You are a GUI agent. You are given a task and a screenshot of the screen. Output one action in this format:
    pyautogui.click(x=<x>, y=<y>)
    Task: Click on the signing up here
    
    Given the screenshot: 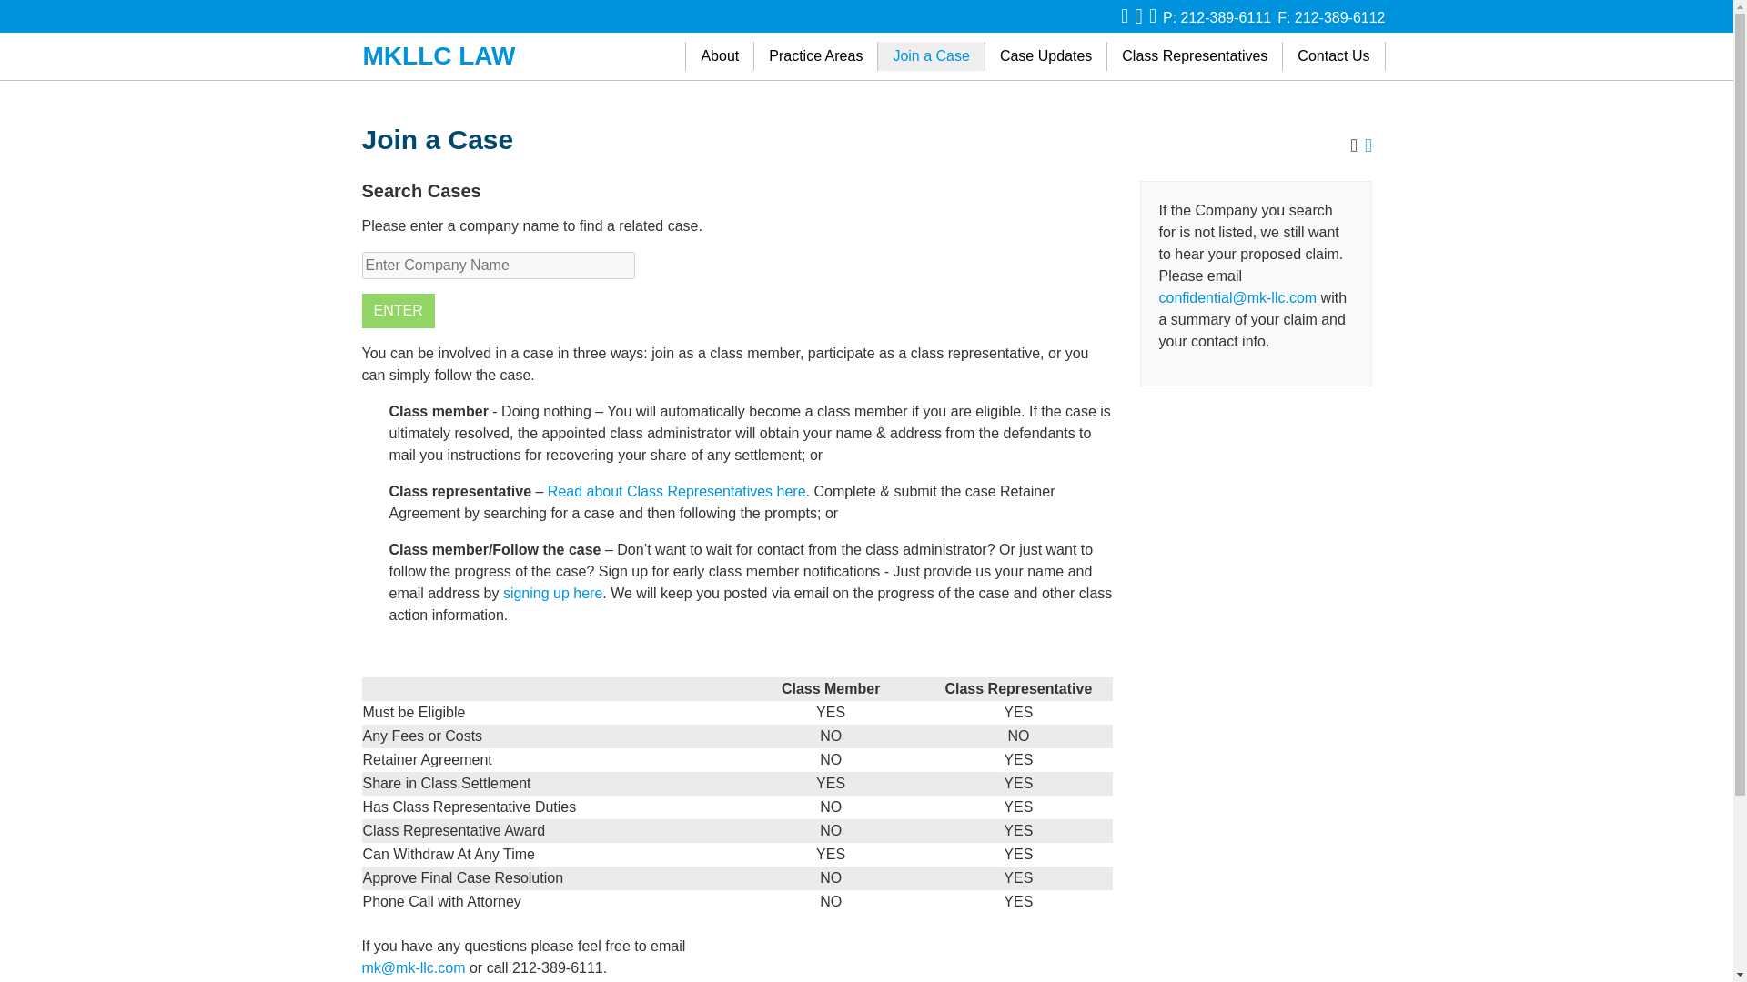 What is the action you would take?
    pyautogui.click(x=552, y=593)
    